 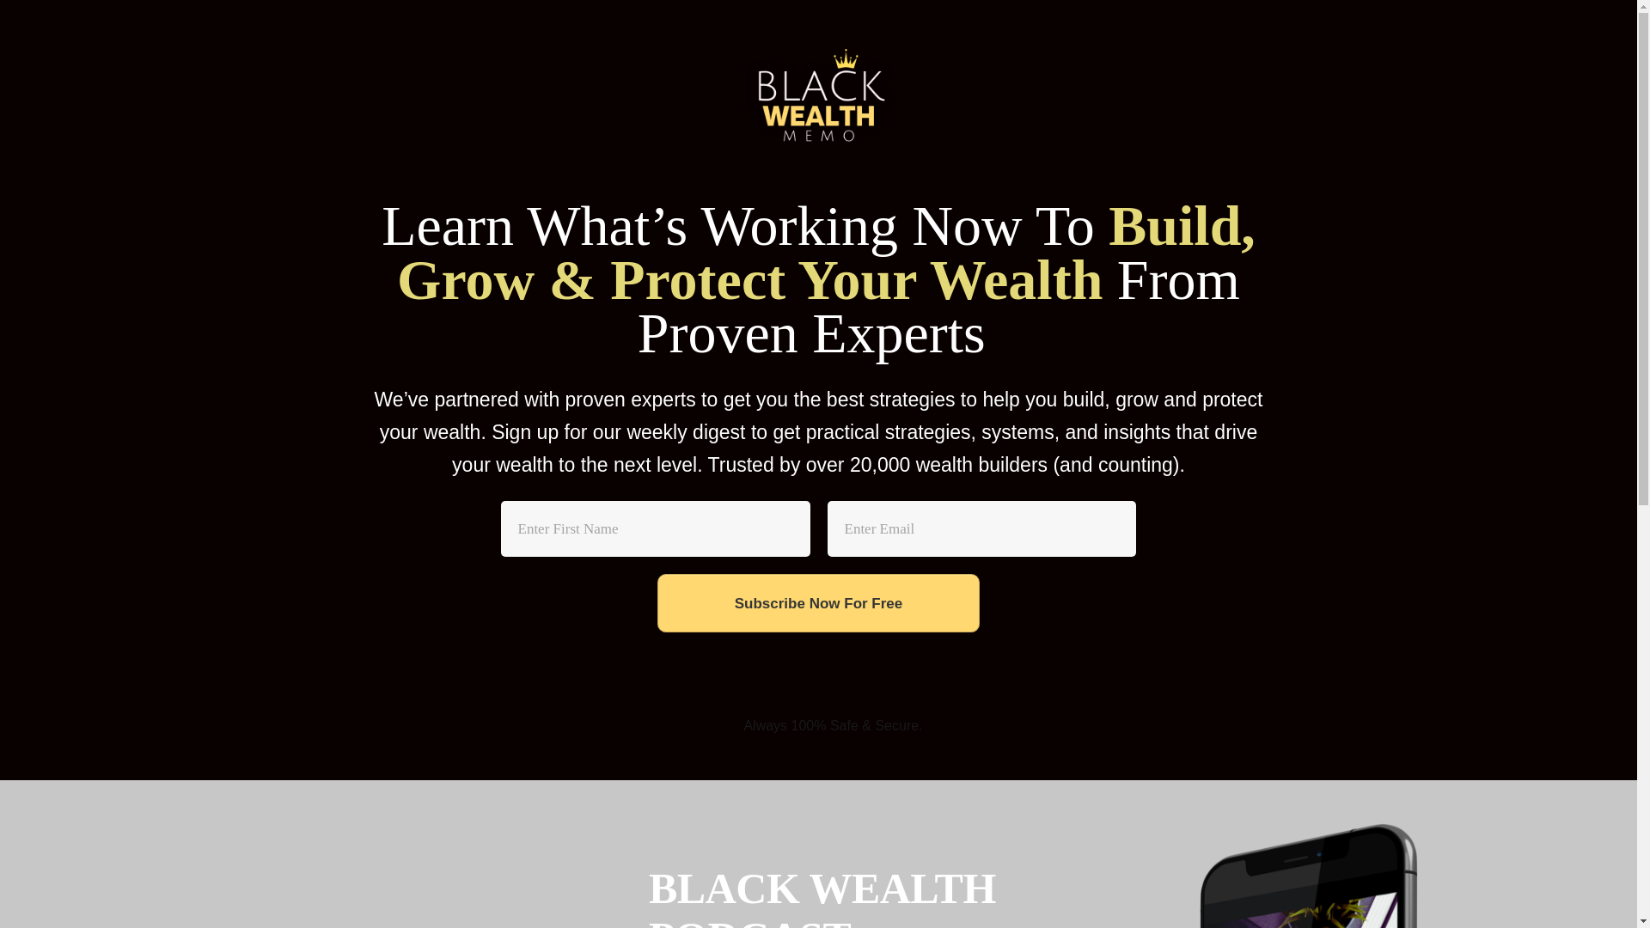 What do you see at coordinates (819, 100) in the screenshot?
I see `BlackWealthMemo` at bounding box center [819, 100].